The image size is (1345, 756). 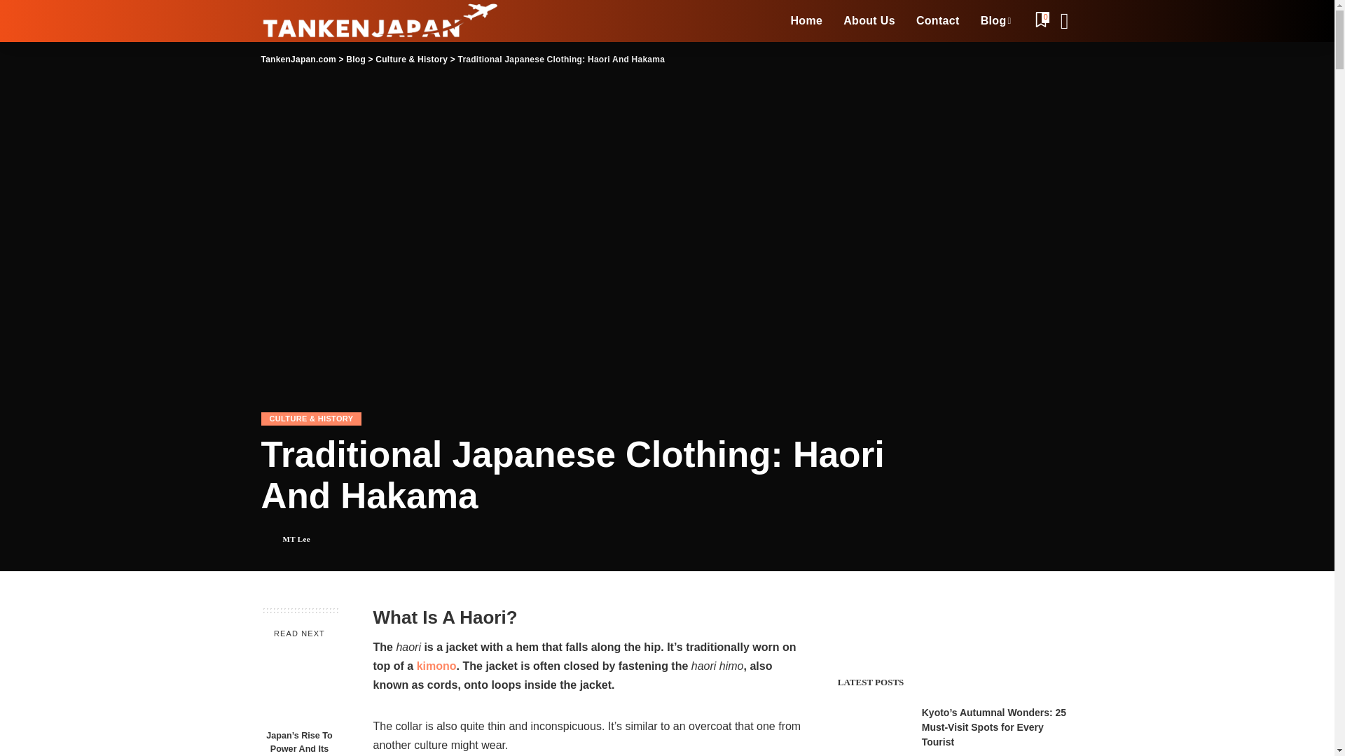 I want to click on TankenJapan.com, so click(x=380, y=21).